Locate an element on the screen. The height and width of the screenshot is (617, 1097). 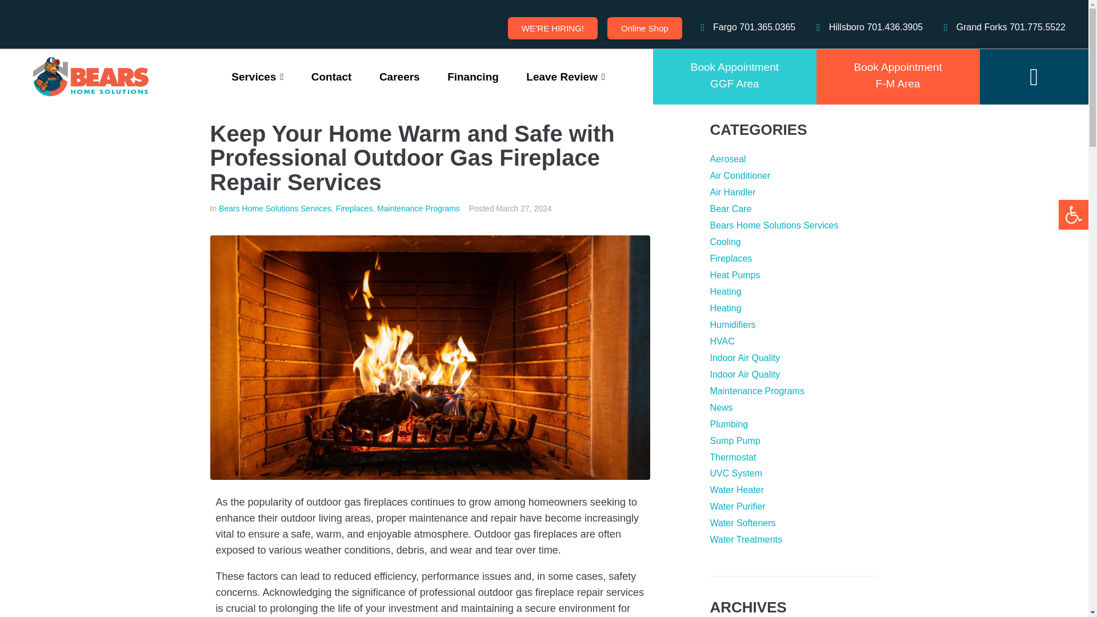
Fargo 701.365.0365 is located at coordinates (399, 77).